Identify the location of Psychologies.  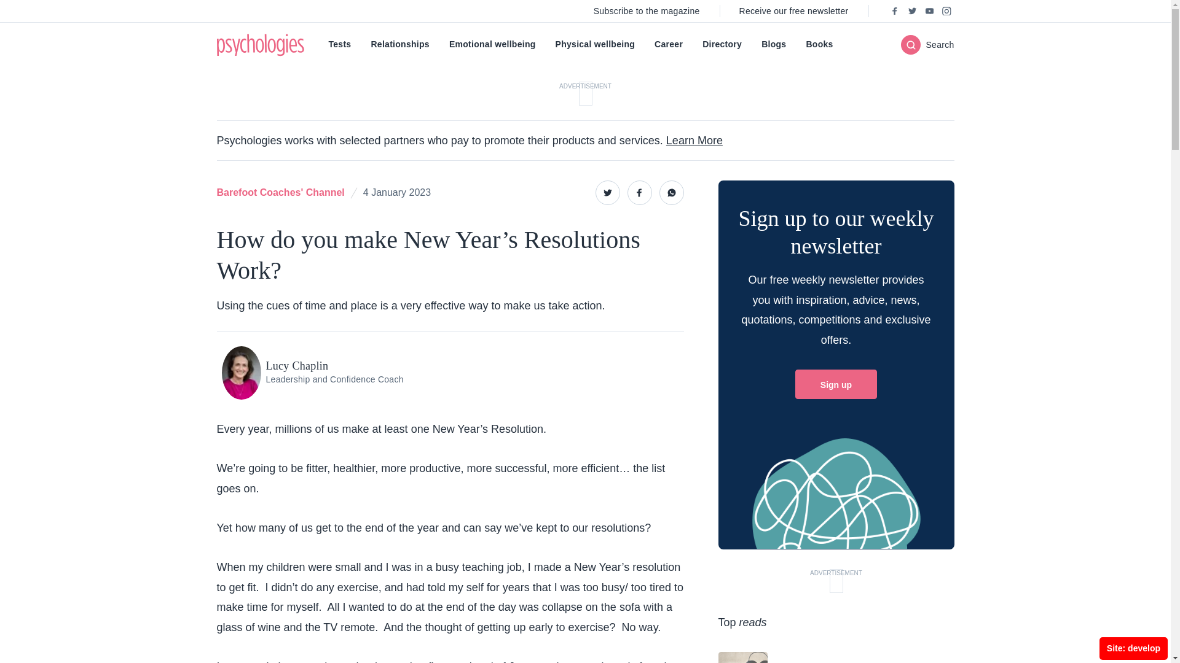
(259, 44).